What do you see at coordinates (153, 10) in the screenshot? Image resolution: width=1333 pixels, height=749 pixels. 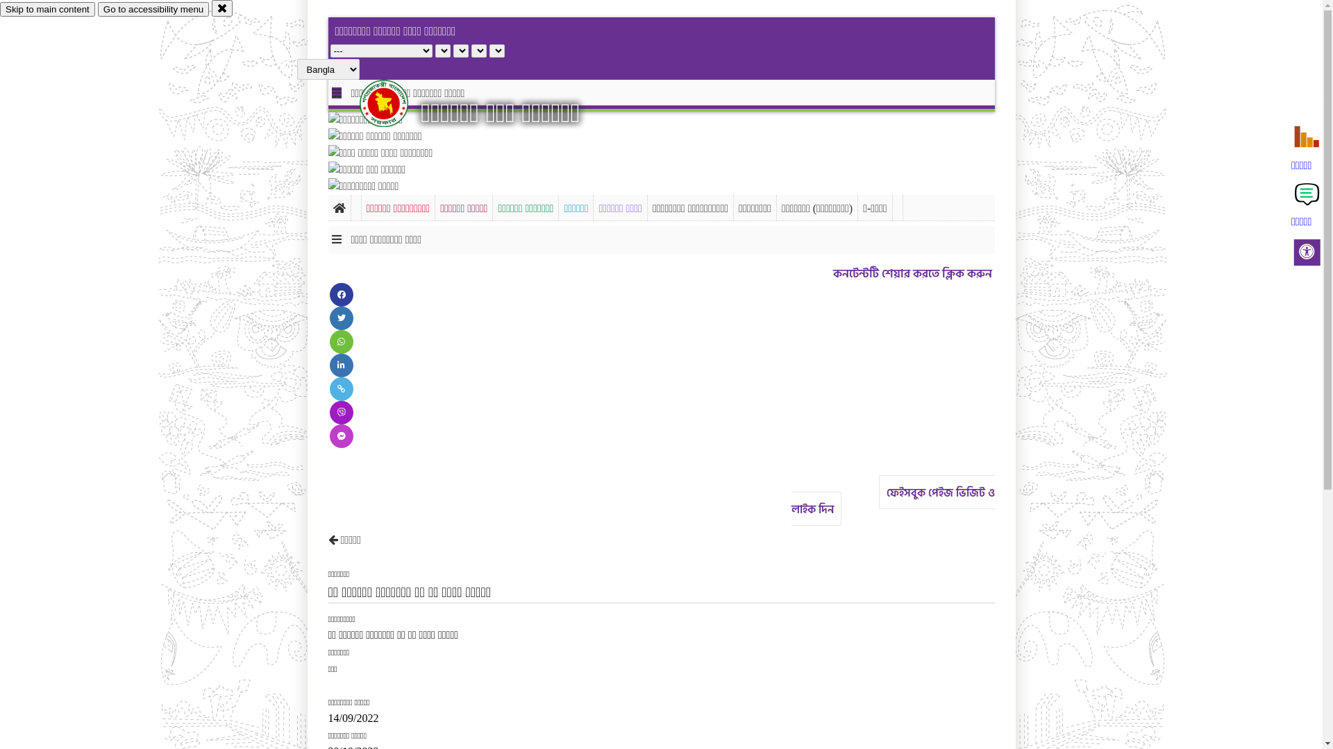 I see `Go to accessibility menu` at bounding box center [153, 10].